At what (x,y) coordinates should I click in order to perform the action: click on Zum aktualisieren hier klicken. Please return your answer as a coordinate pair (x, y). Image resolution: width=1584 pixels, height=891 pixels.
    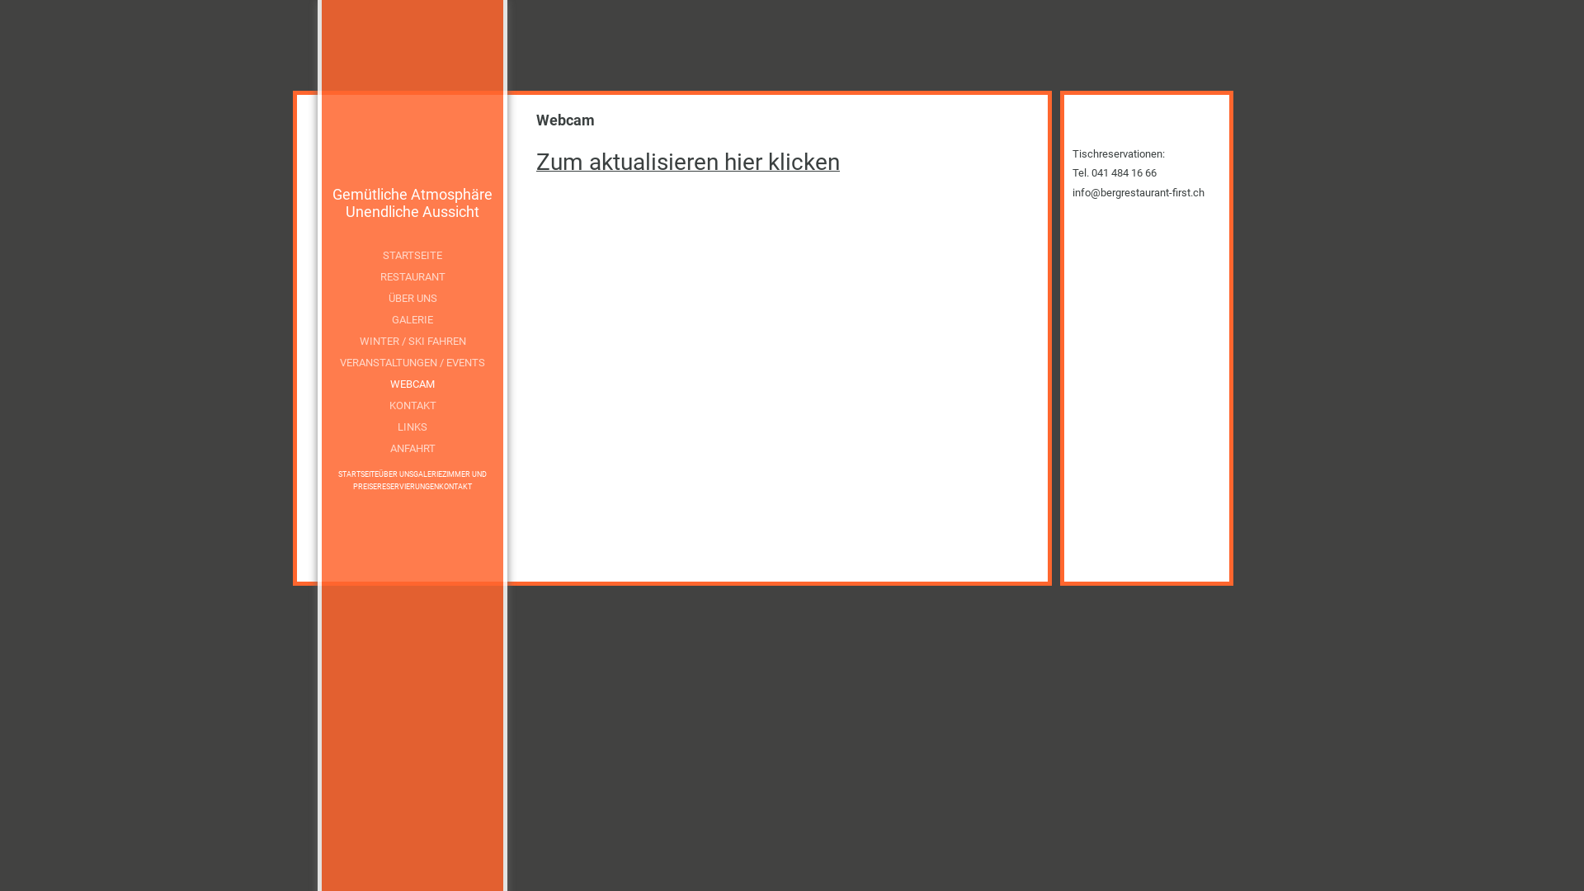
    Looking at the image, I should click on (688, 167).